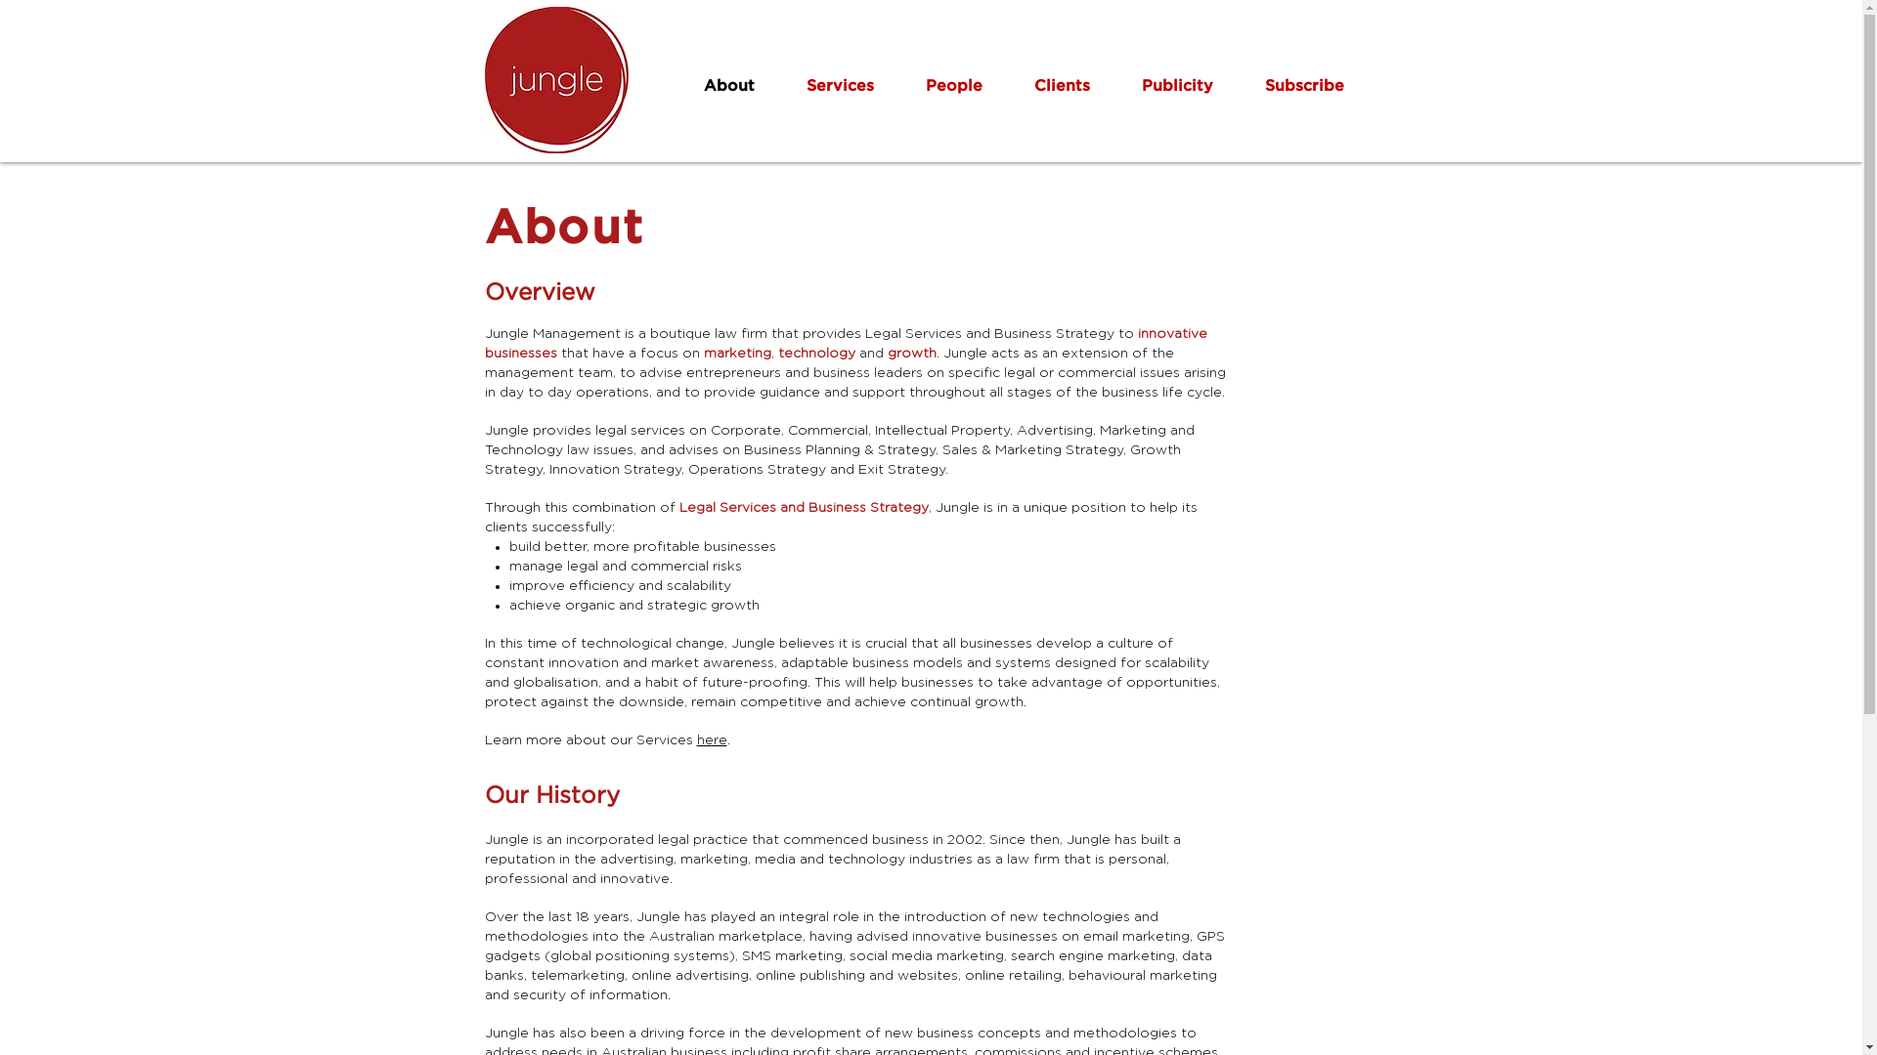  Describe the element at coordinates (1305, 87) in the screenshot. I see `Subscribe` at that location.